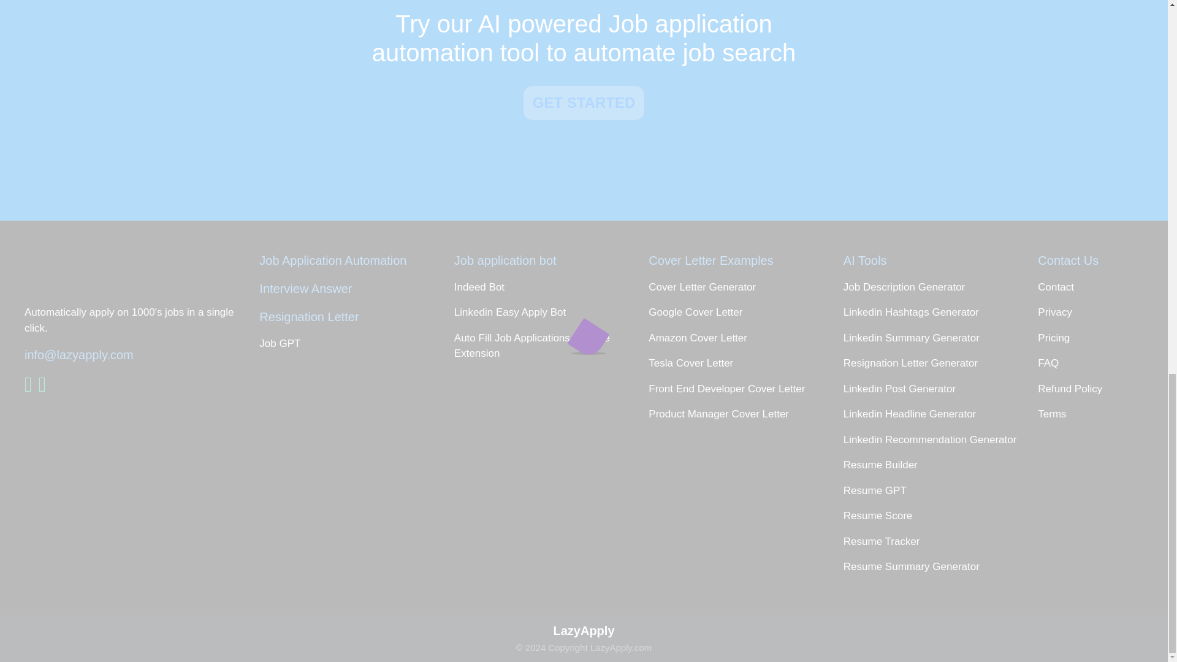 This screenshot has width=1177, height=662. I want to click on Amazon Cover Letter, so click(736, 338).